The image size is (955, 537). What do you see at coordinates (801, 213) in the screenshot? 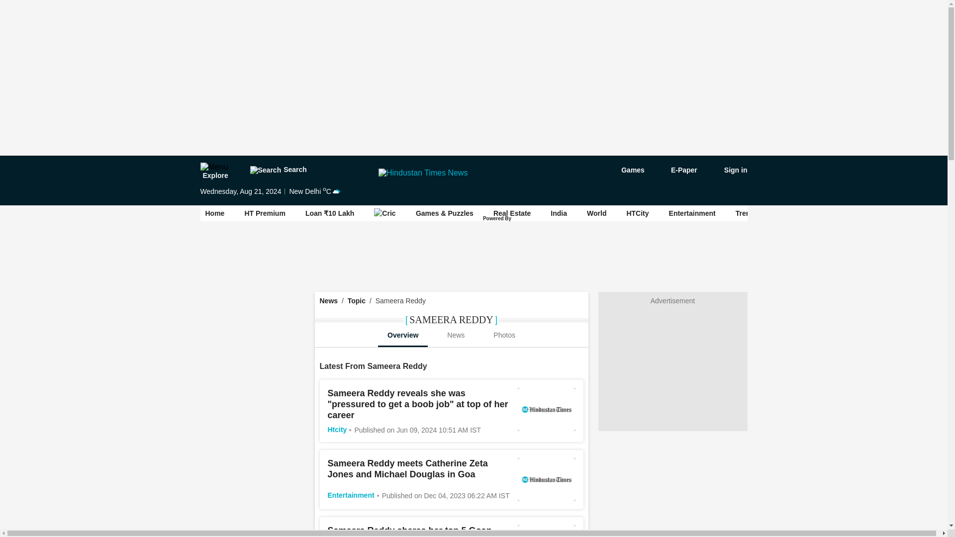
I see `Astrology` at bounding box center [801, 213].